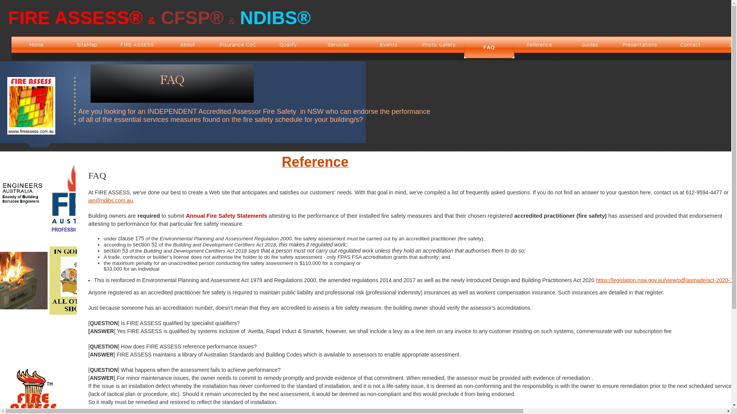 The image size is (737, 414). What do you see at coordinates (640, 44) in the screenshot?
I see `Presentations` at bounding box center [640, 44].